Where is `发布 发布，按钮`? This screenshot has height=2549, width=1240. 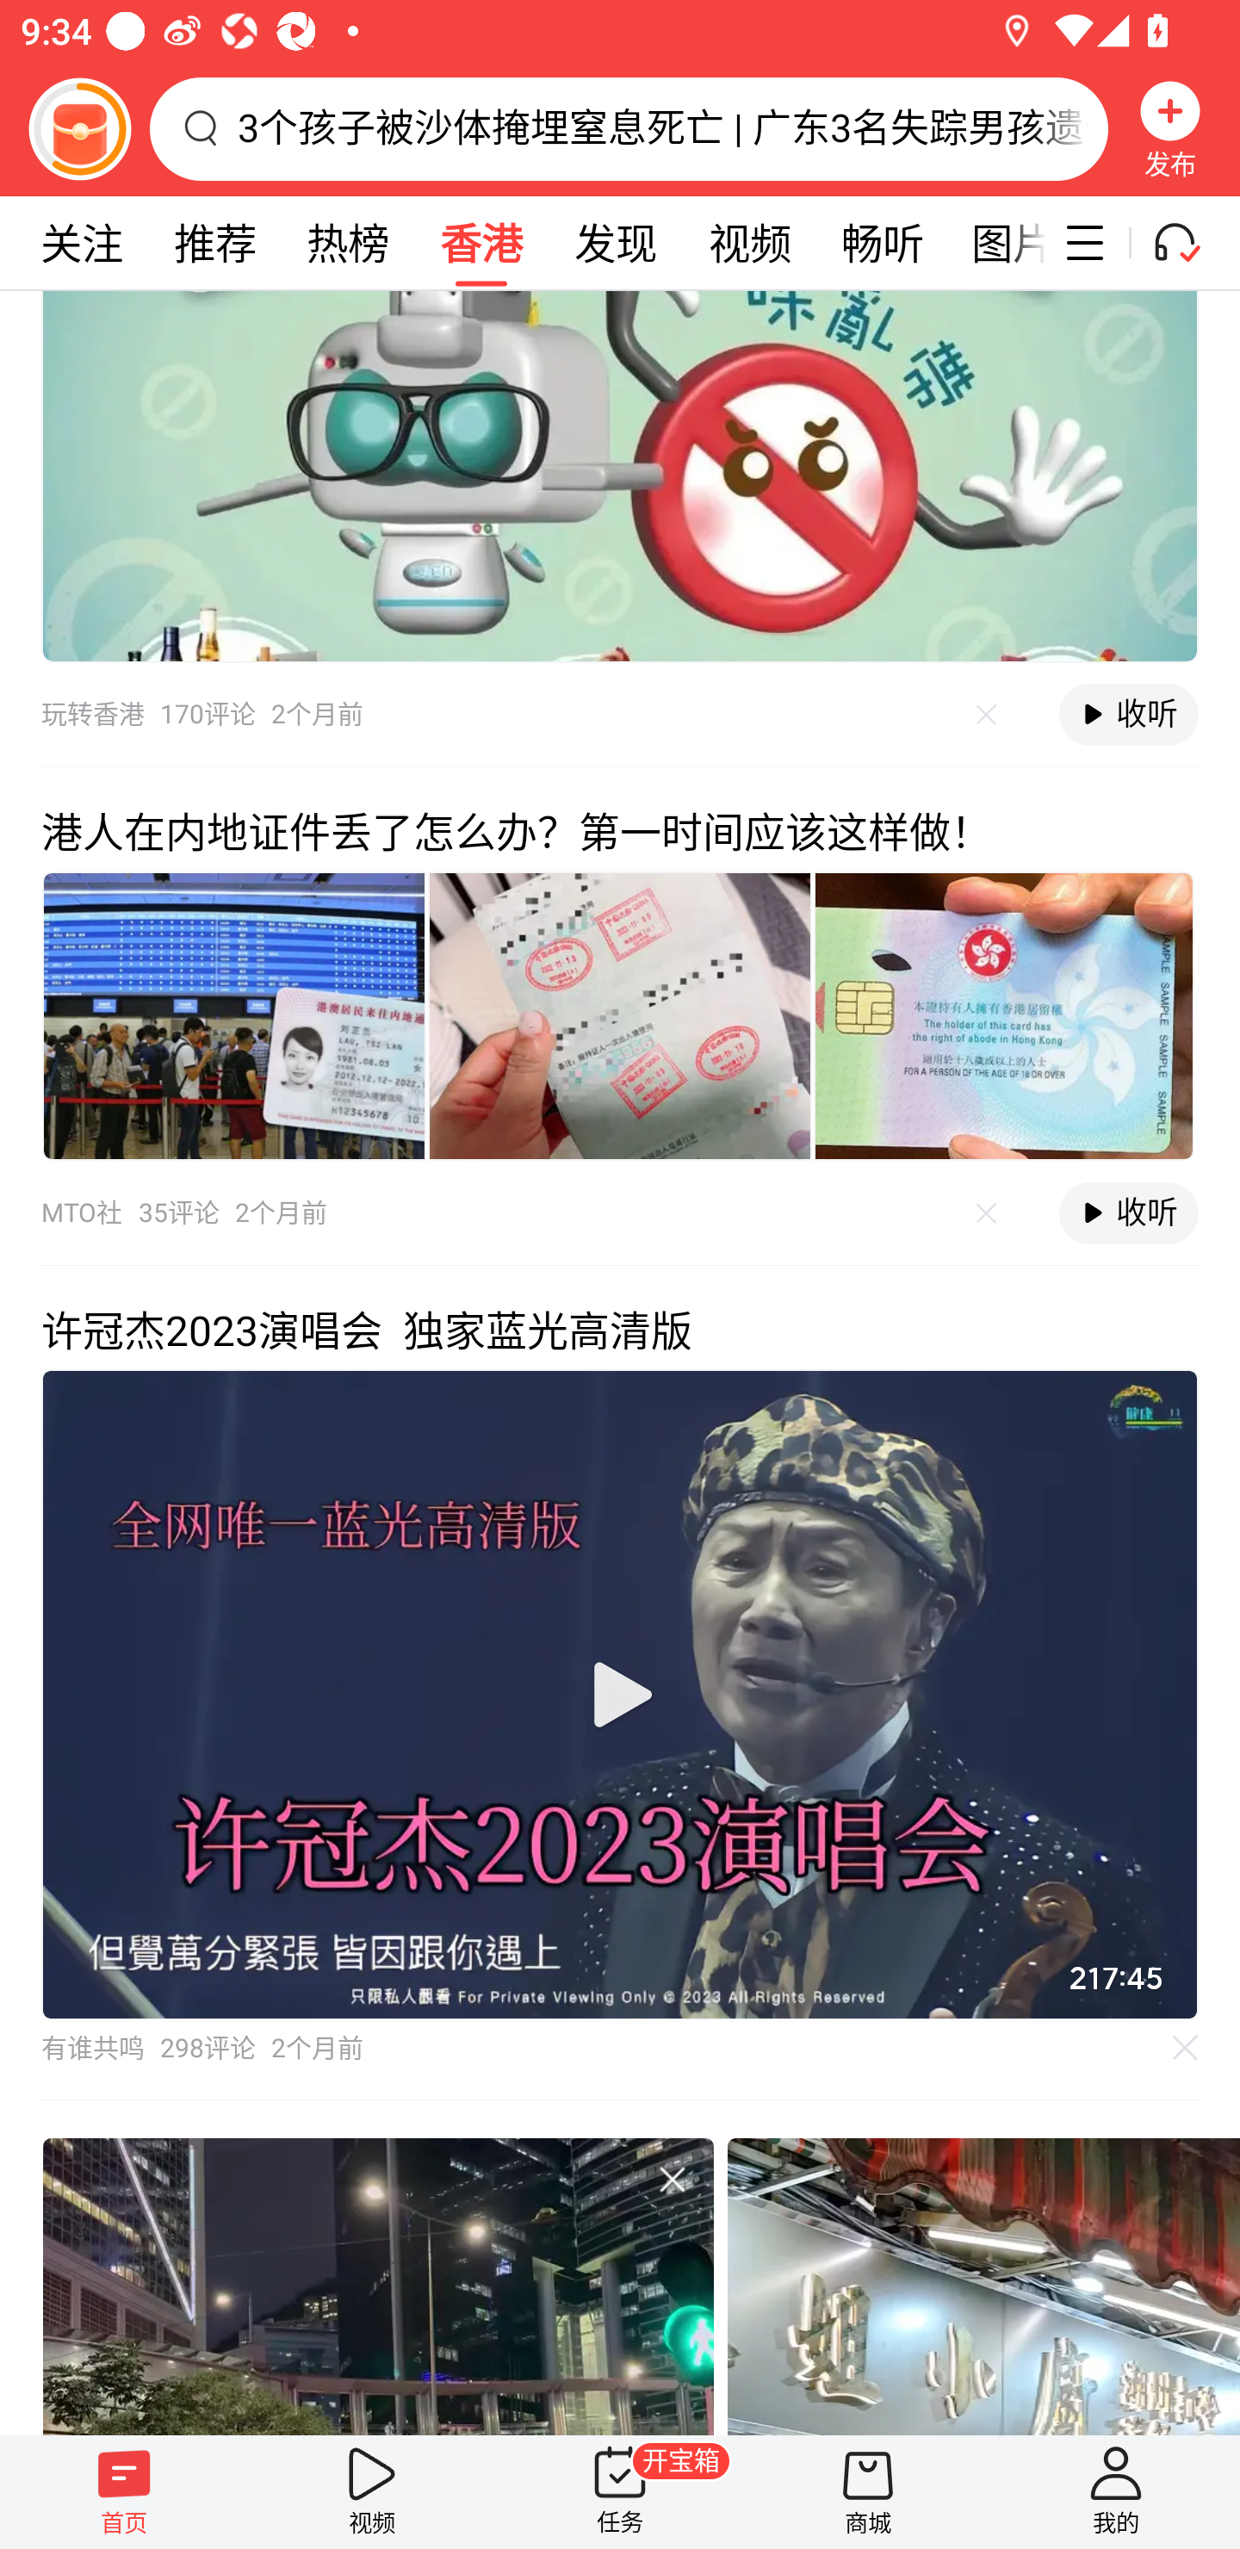
发布 发布，按钮 is located at coordinates (1170, 128).